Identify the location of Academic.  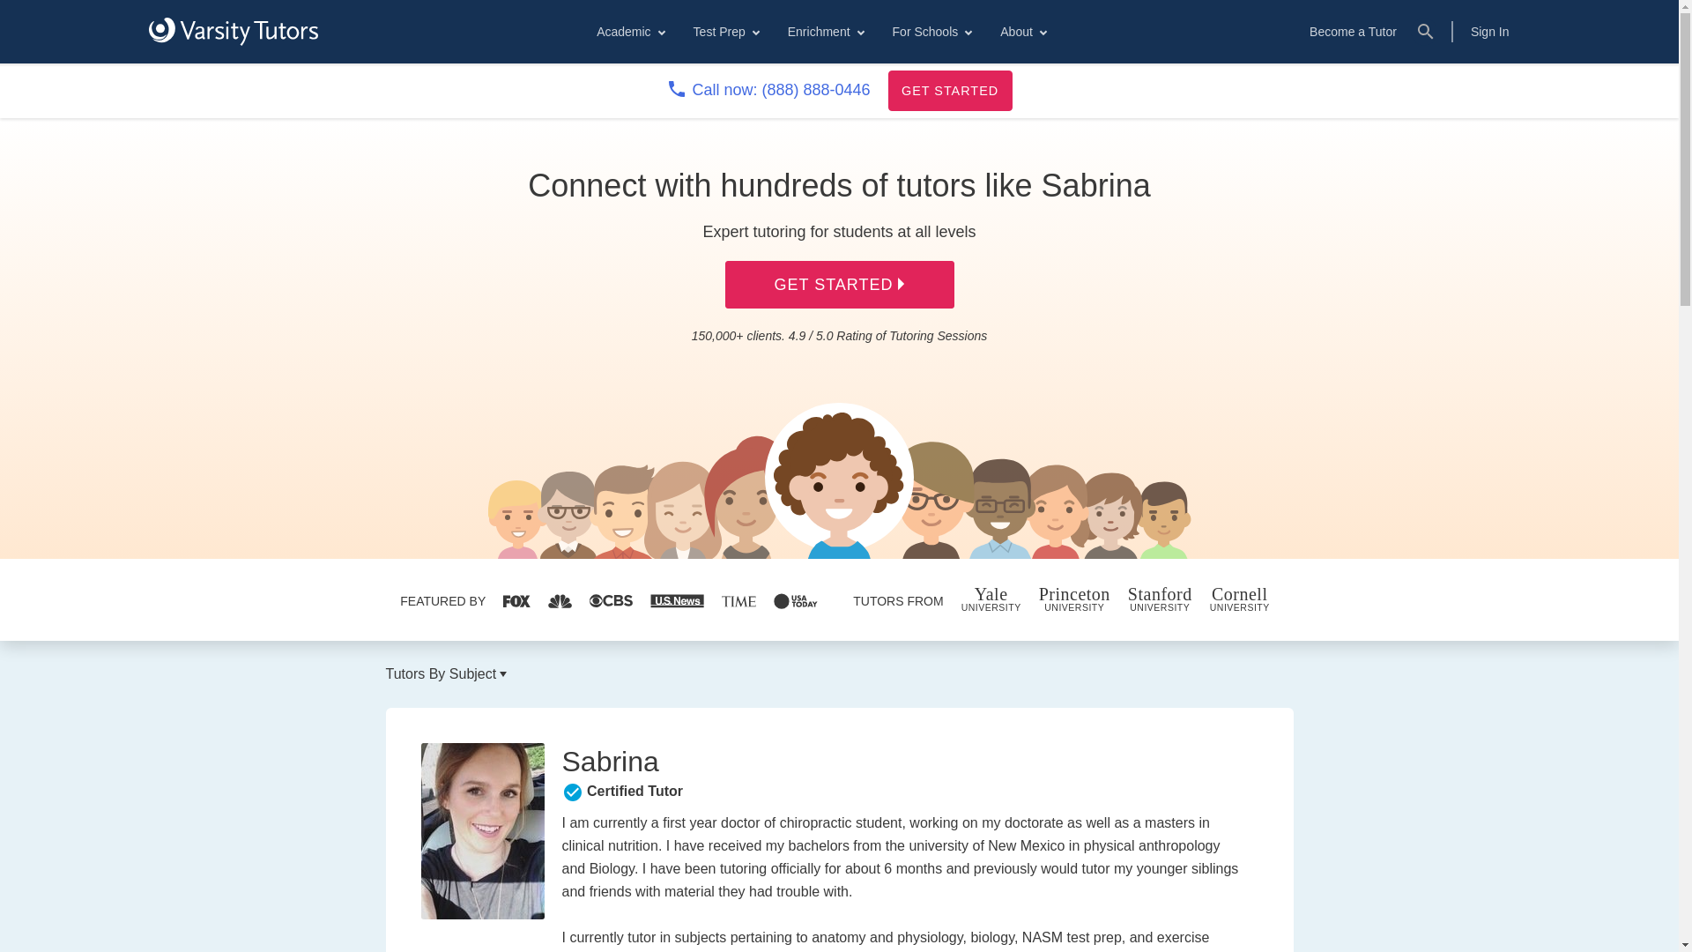
(629, 32).